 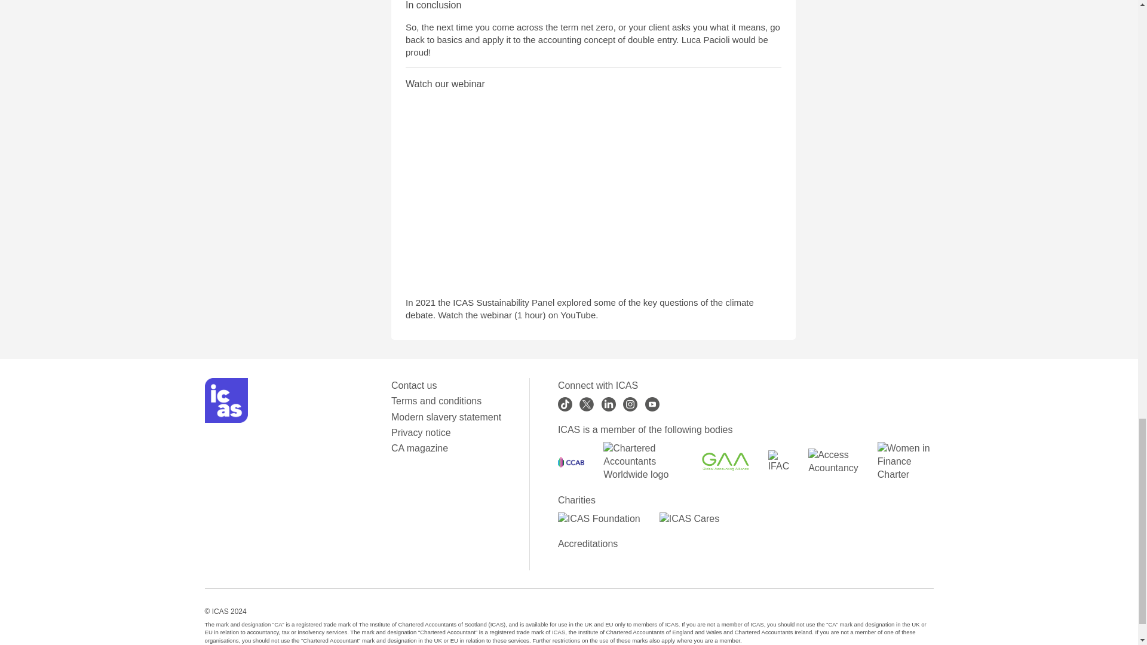 What do you see at coordinates (643, 461) in the screenshot?
I see `Chartered Accountants Worldwide` at bounding box center [643, 461].